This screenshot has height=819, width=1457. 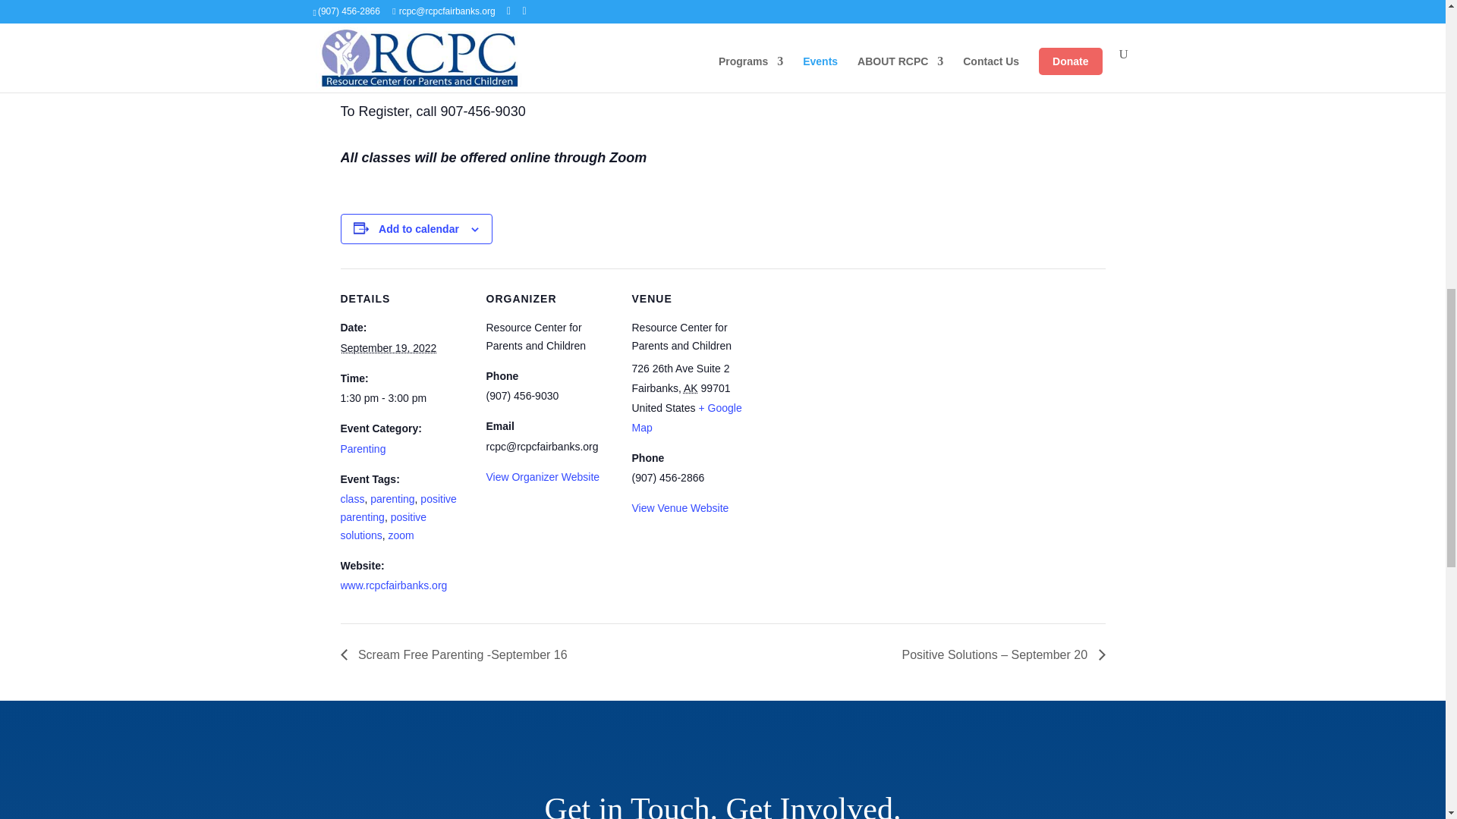 What do you see at coordinates (401, 535) in the screenshot?
I see `zoom` at bounding box center [401, 535].